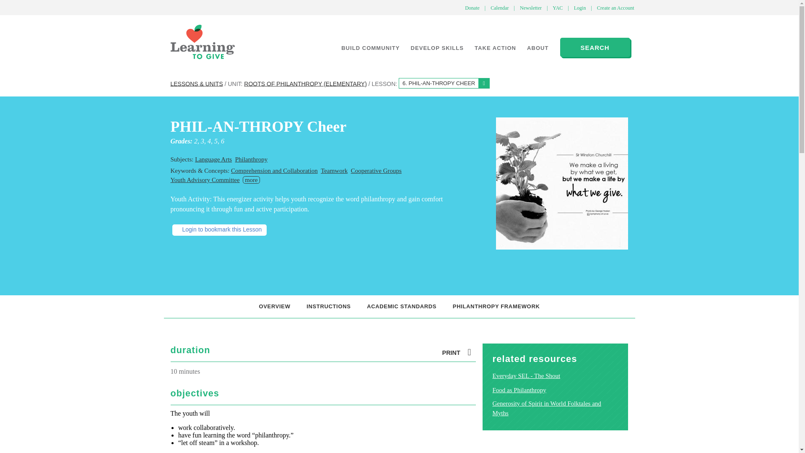 The image size is (805, 453). What do you see at coordinates (472, 8) in the screenshot?
I see `Donate` at bounding box center [472, 8].